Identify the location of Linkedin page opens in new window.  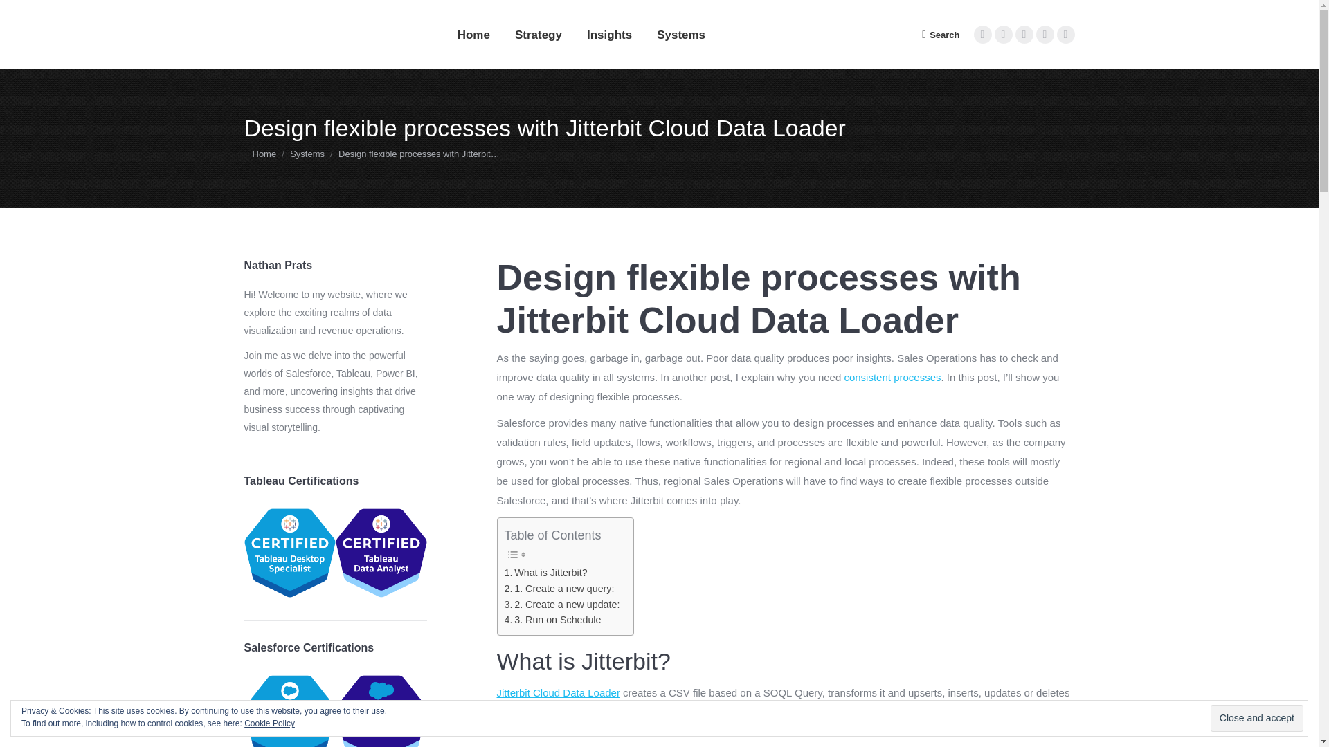
(982, 34).